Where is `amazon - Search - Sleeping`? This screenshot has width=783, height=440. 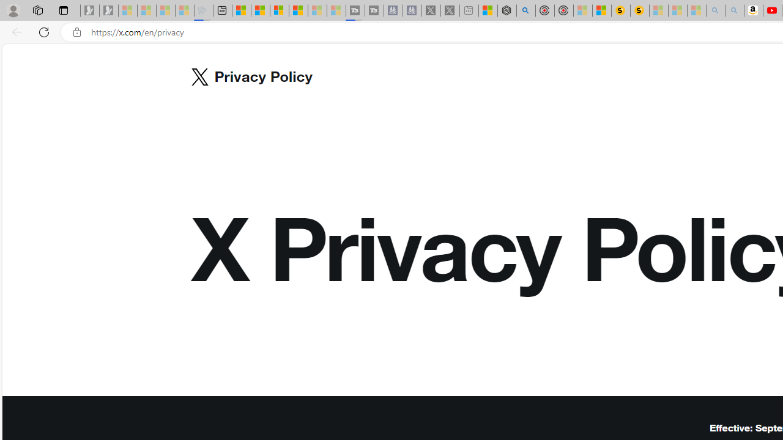 amazon - Search - Sleeping is located at coordinates (716, 11).